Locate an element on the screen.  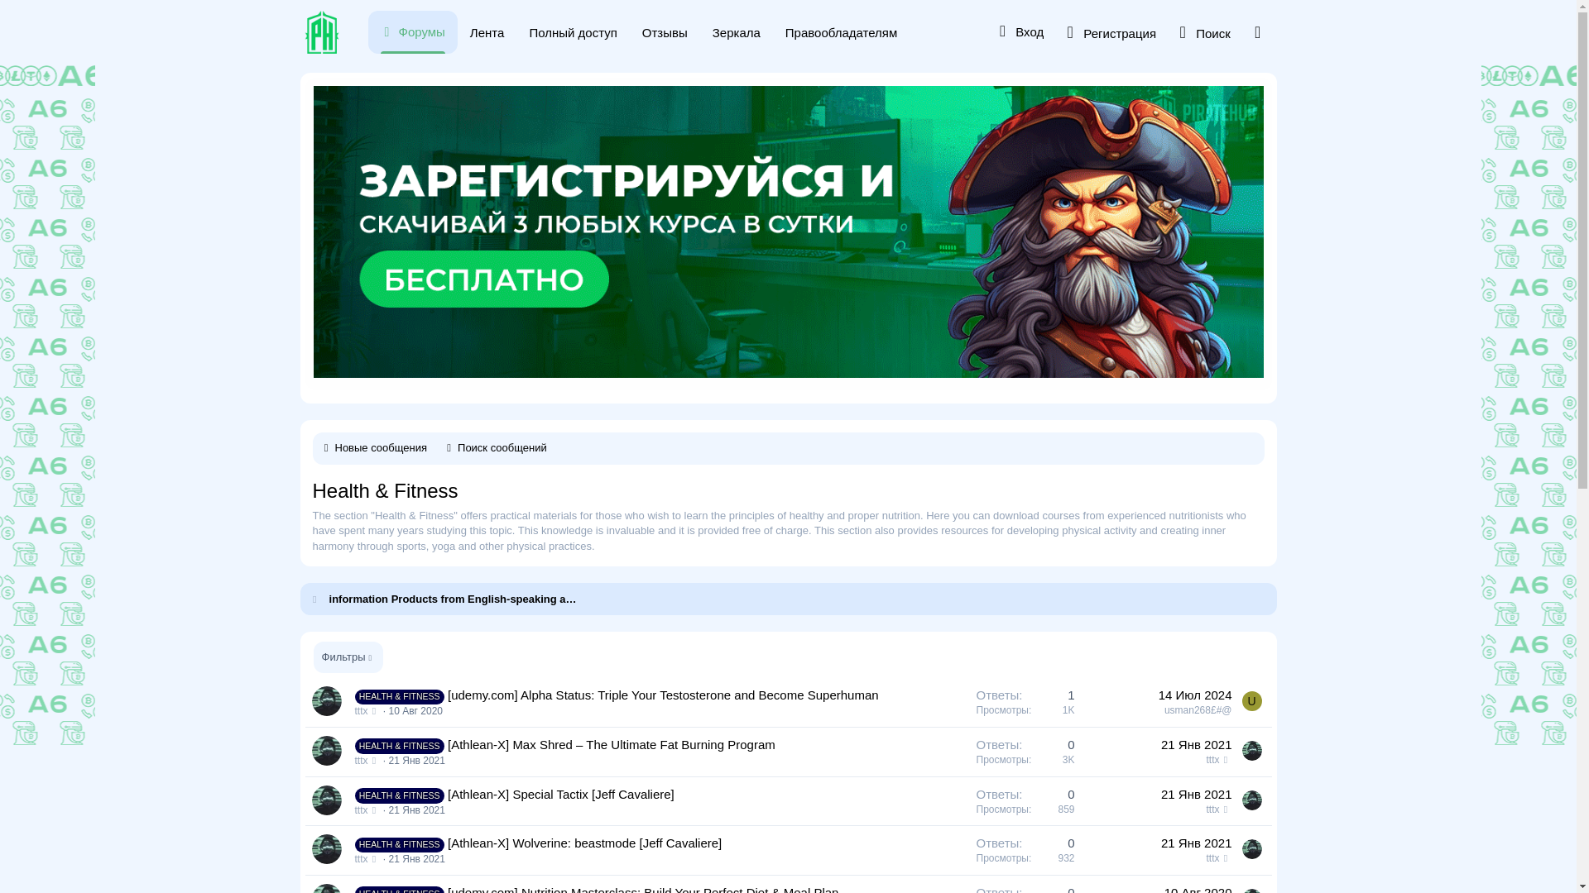
U is located at coordinates (1251, 700).